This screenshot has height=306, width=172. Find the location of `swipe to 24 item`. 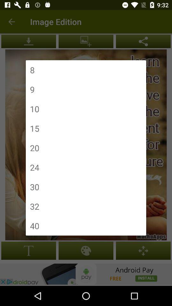

swipe to 24 item is located at coordinates (34, 167).